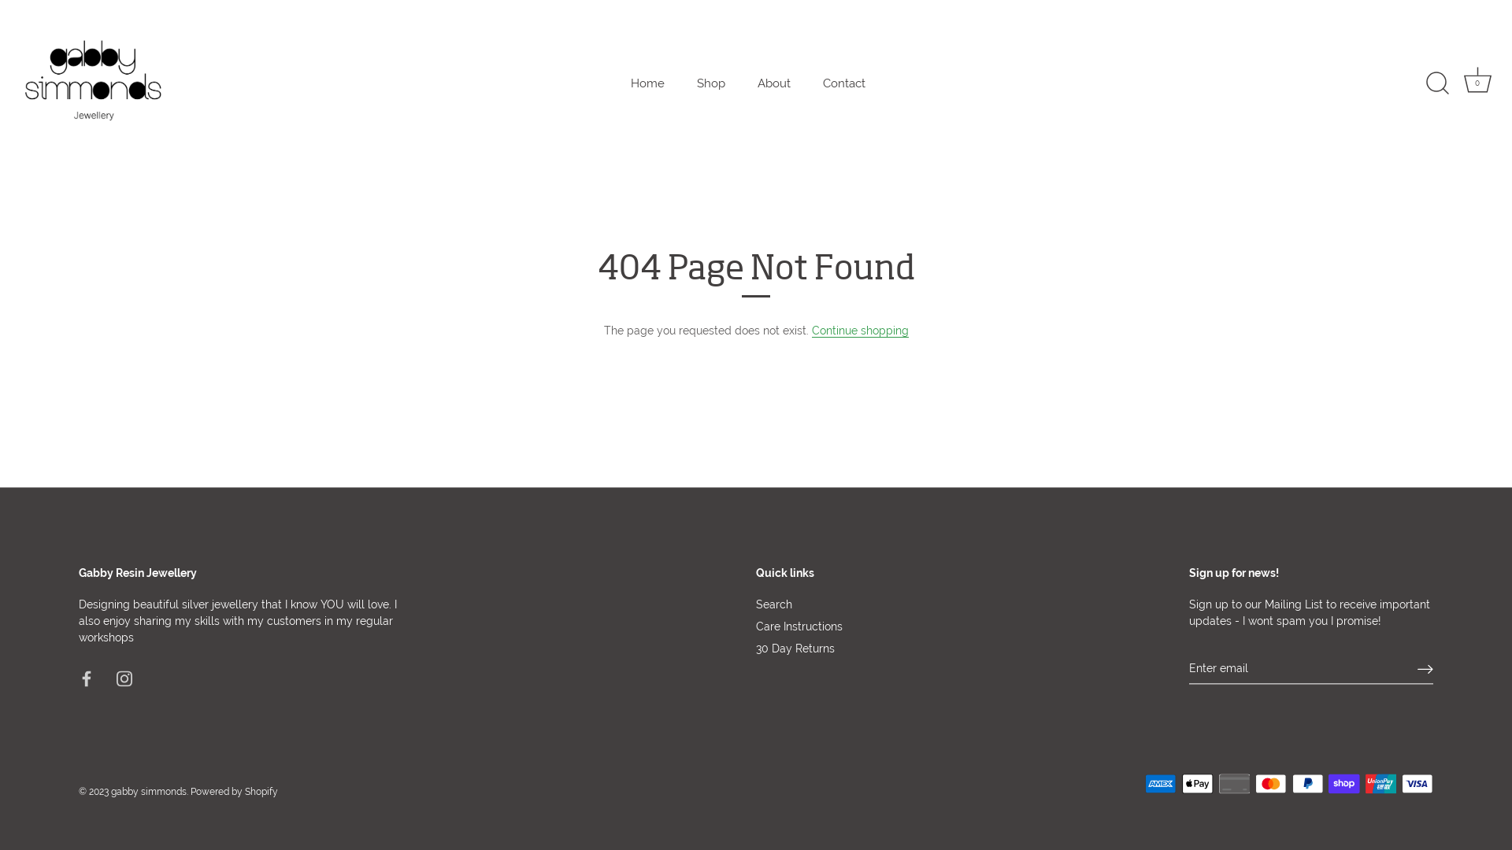 The image size is (1512, 850). I want to click on Continue shopping, so click(860, 331).